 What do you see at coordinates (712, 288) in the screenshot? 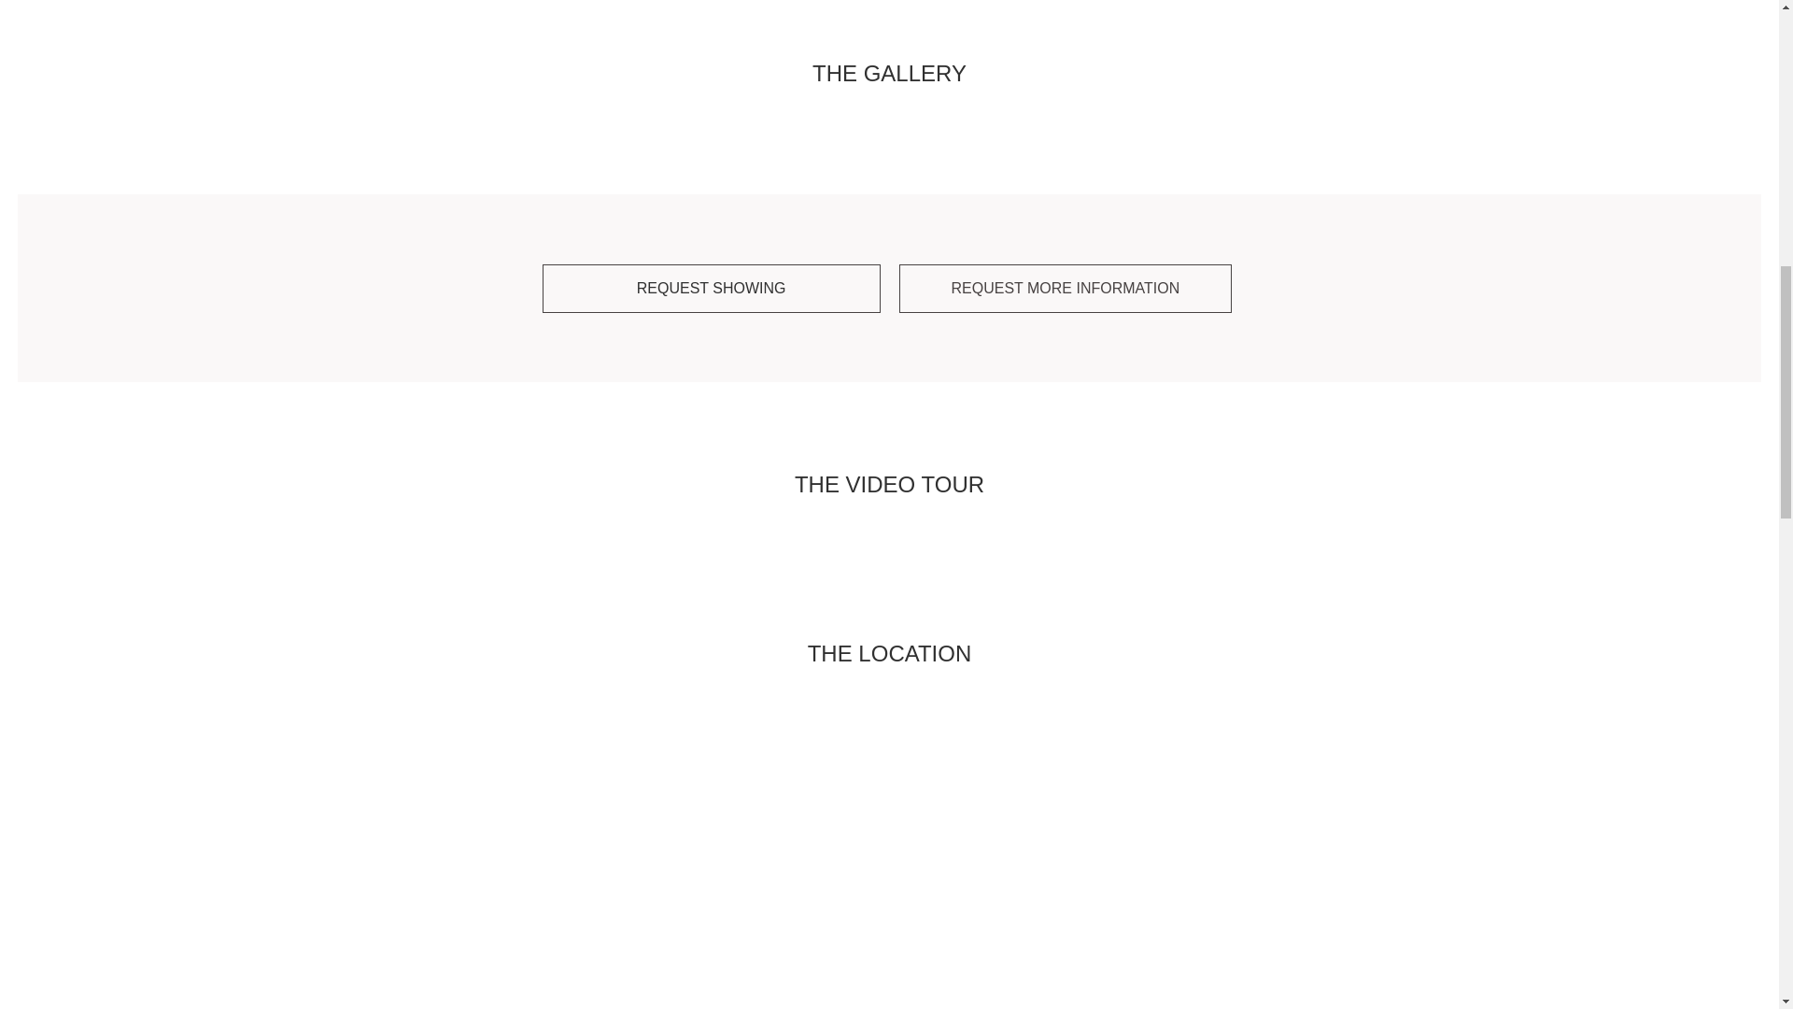
I see `REQUEST SHOWING` at bounding box center [712, 288].